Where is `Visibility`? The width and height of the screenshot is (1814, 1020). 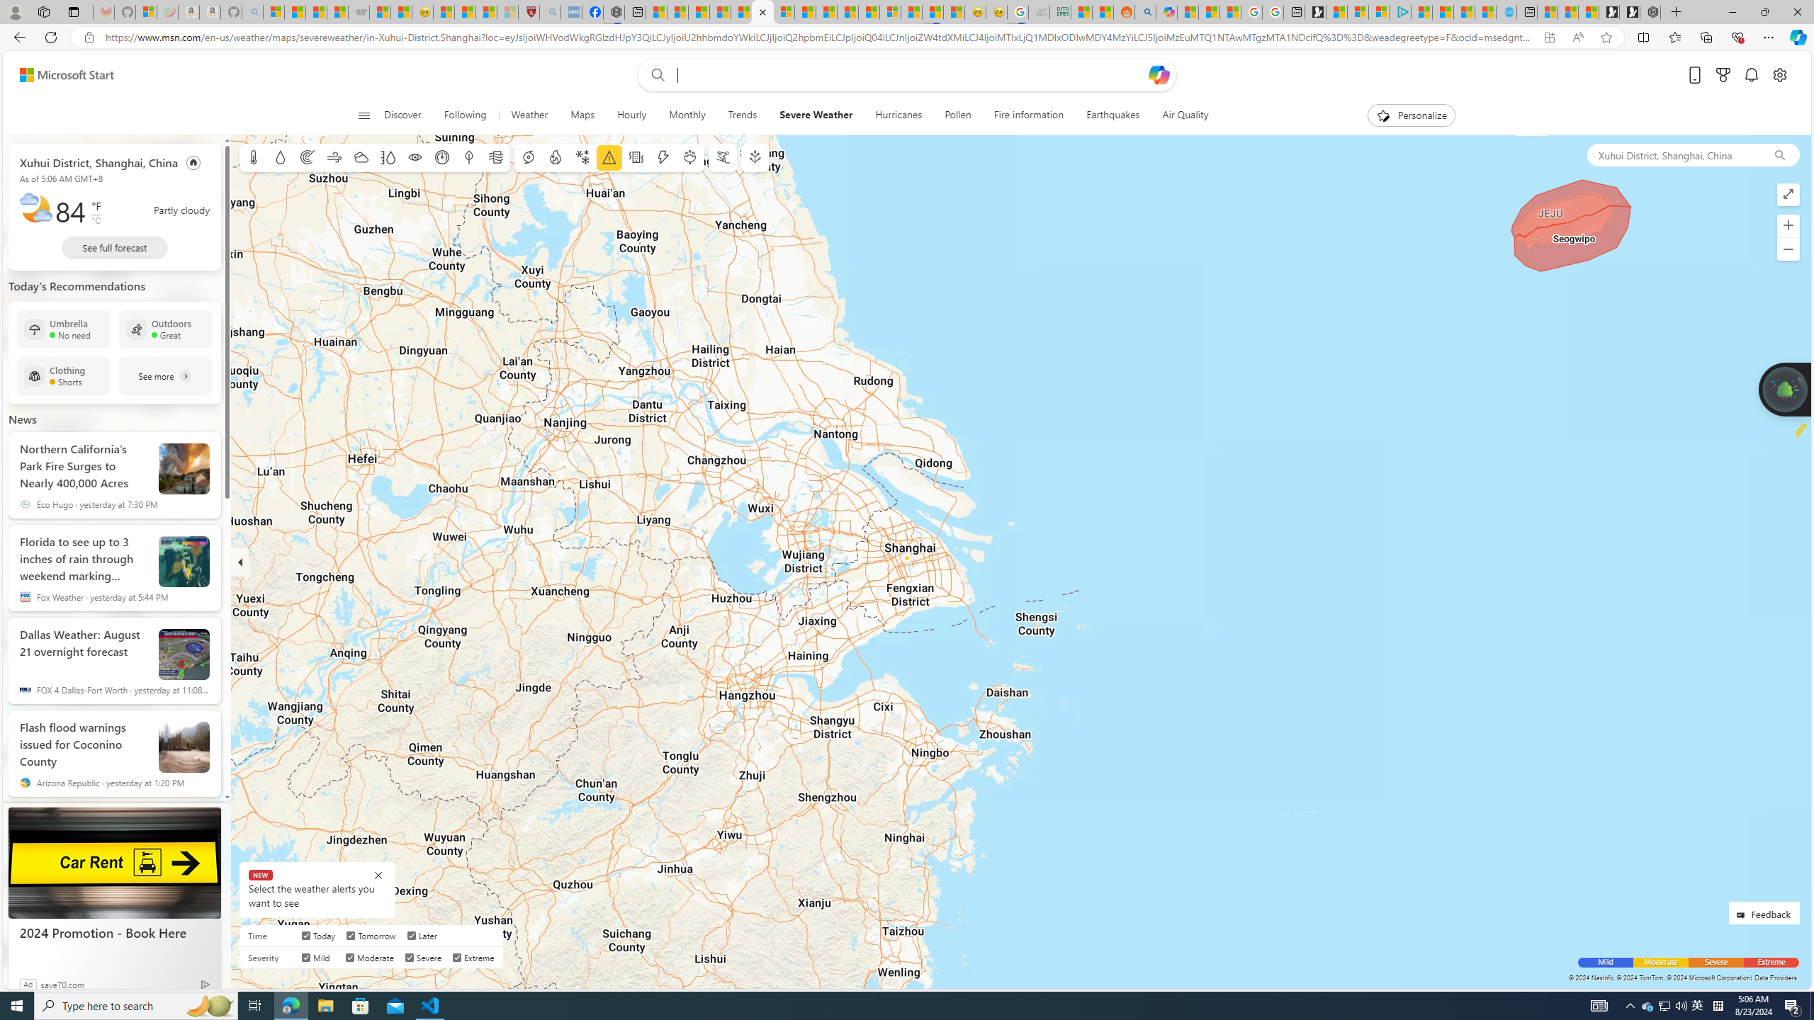
Visibility is located at coordinates (415, 157).